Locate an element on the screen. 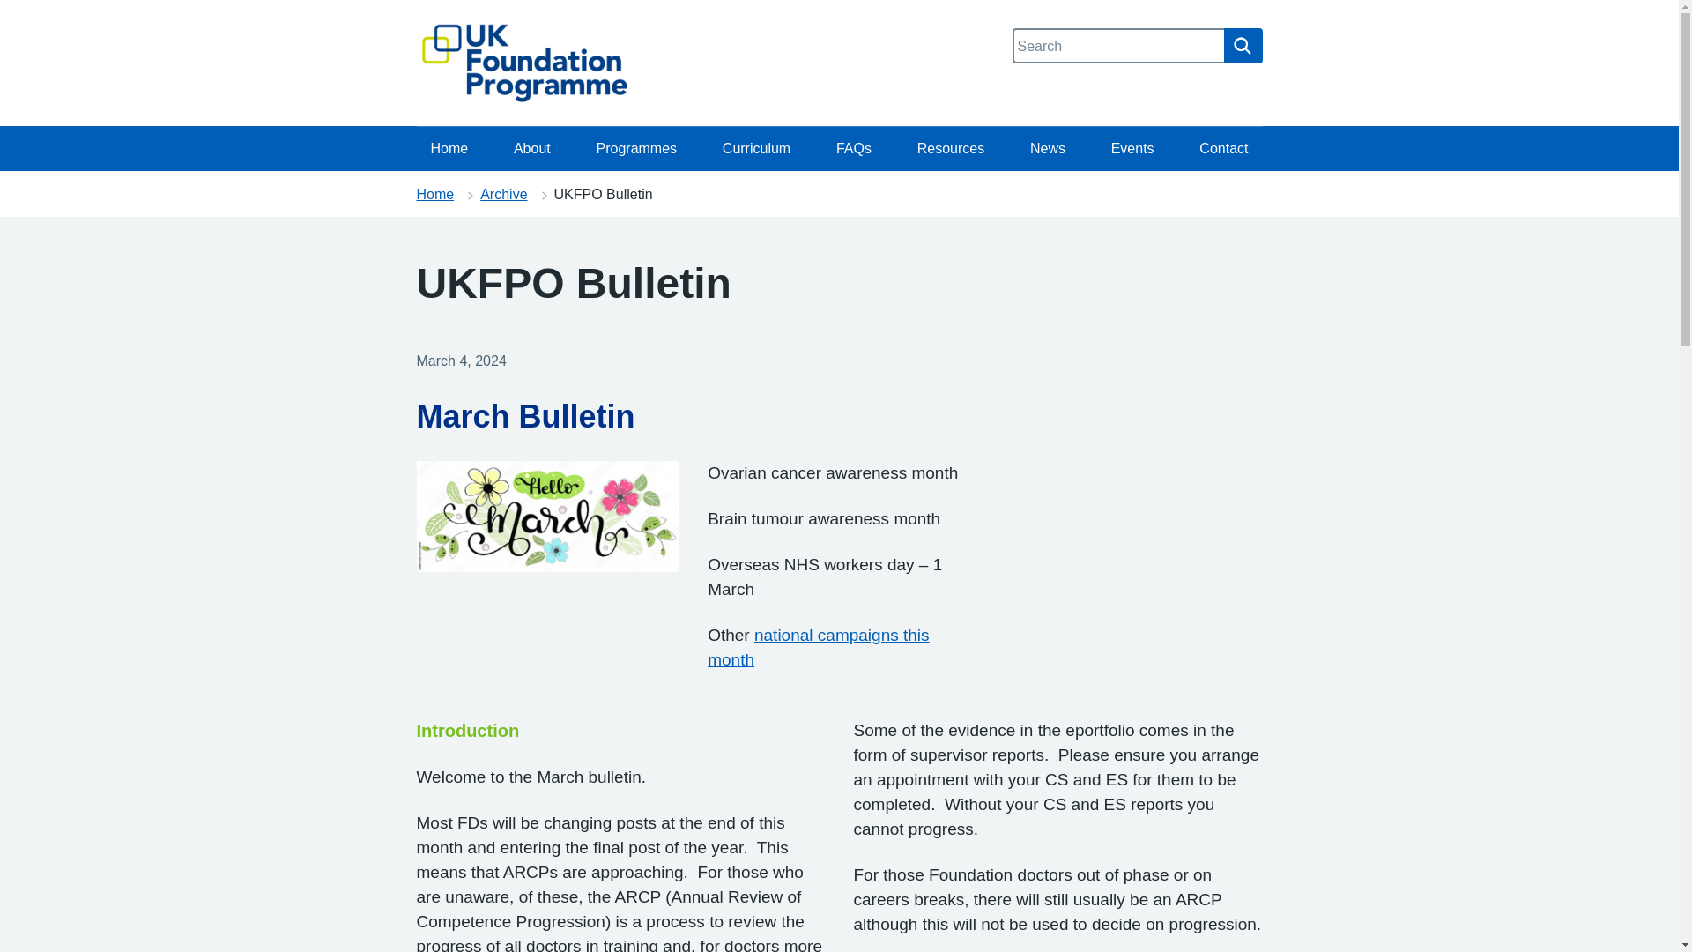  national campaigns this month is located at coordinates (818, 647).